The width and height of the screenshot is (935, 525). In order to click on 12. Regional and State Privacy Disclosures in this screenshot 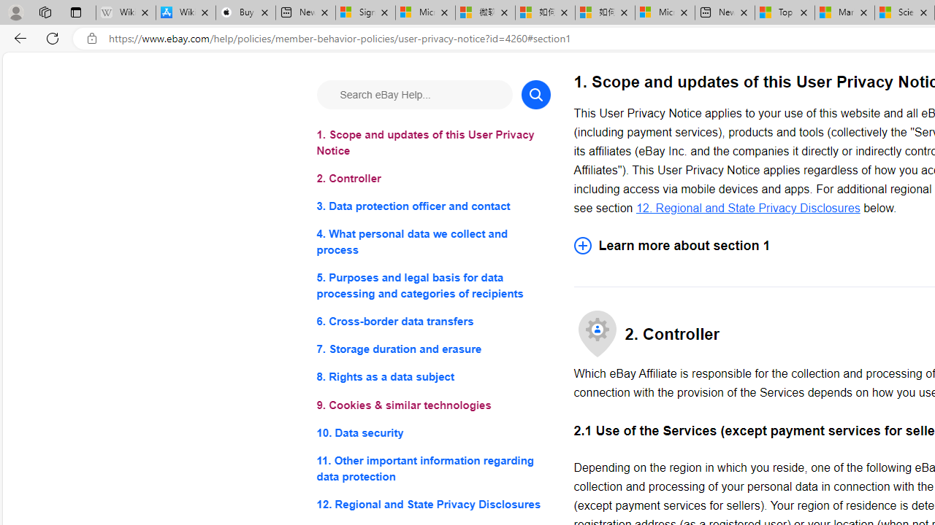, I will do `click(748, 207)`.